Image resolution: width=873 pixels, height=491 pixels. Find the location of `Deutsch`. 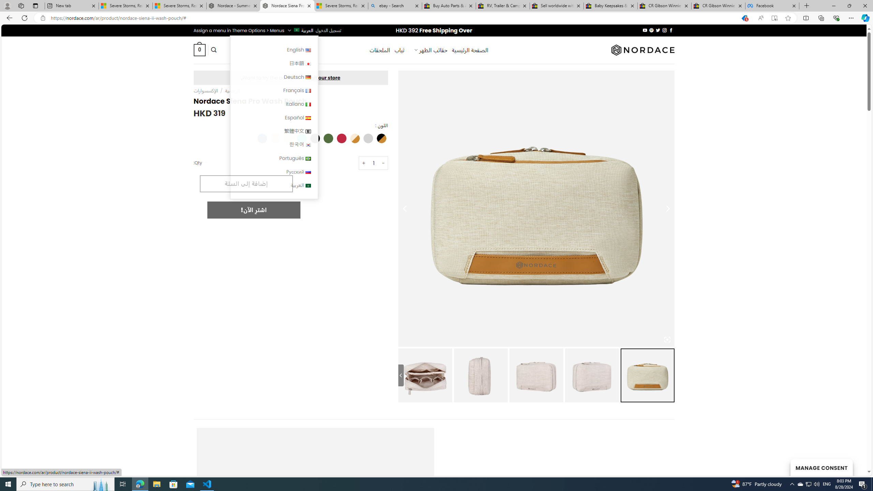

Deutsch is located at coordinates (308, 77).